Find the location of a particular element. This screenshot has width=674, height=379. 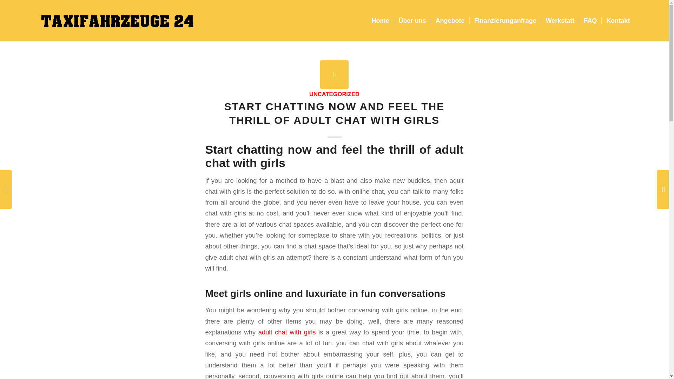

Finanzierunganfrage is located at coordinates (505, 20).